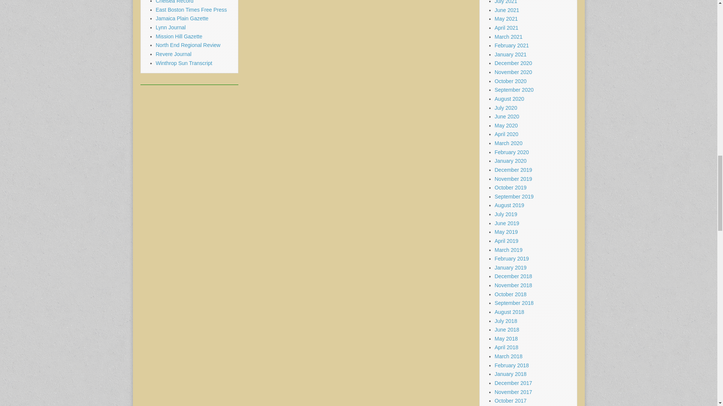 Image resolution: width=723 pixels, height=406 pixels. Describe the element at coordinates (175, 2) in the screenshot. I see `Chelsea Record` at that location.